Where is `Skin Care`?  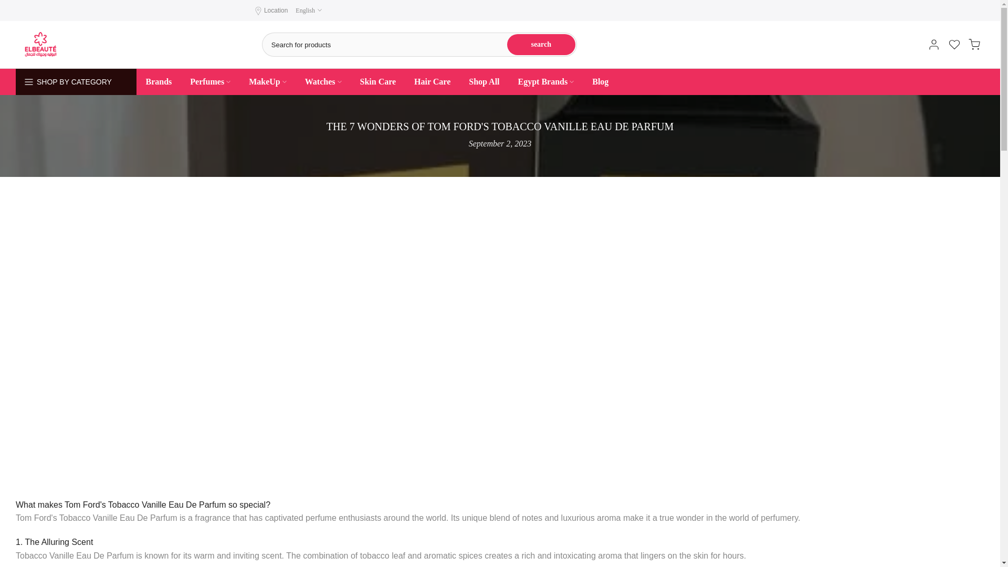 Skin Care is located at coordinates (378, 81).